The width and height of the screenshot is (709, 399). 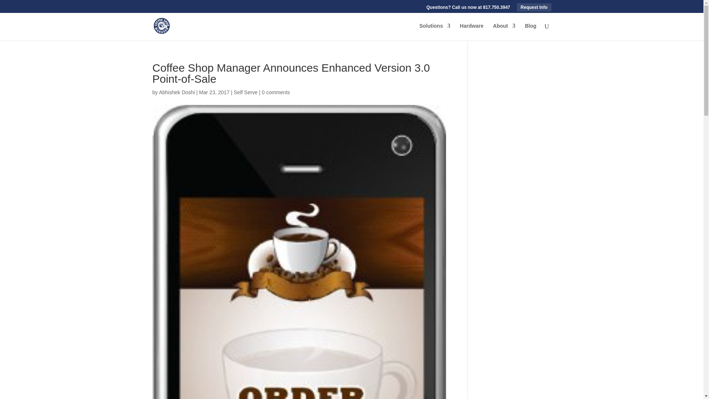 I want to click on Self Serve, so click(x=246, y=92).